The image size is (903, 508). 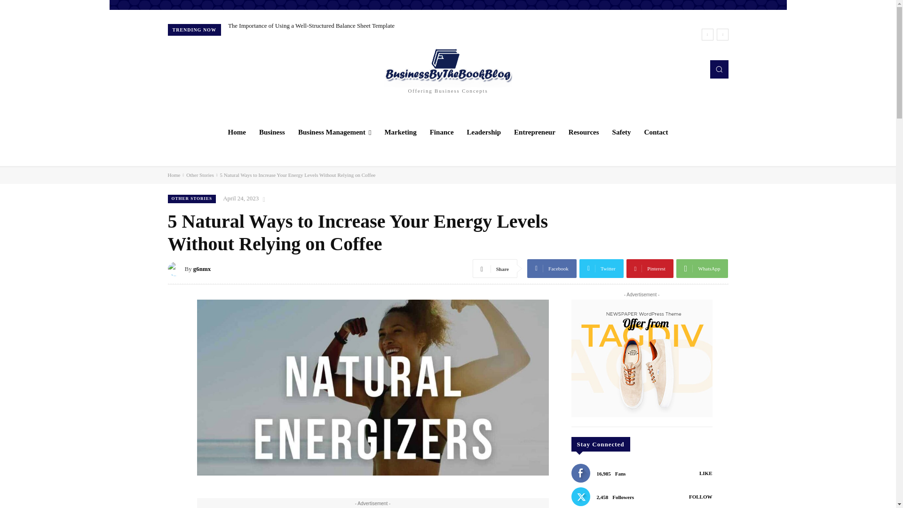 What do you see at coordinates (584, 132) in the screenshot?
I see `Resources` at bounding box center [584, 132].